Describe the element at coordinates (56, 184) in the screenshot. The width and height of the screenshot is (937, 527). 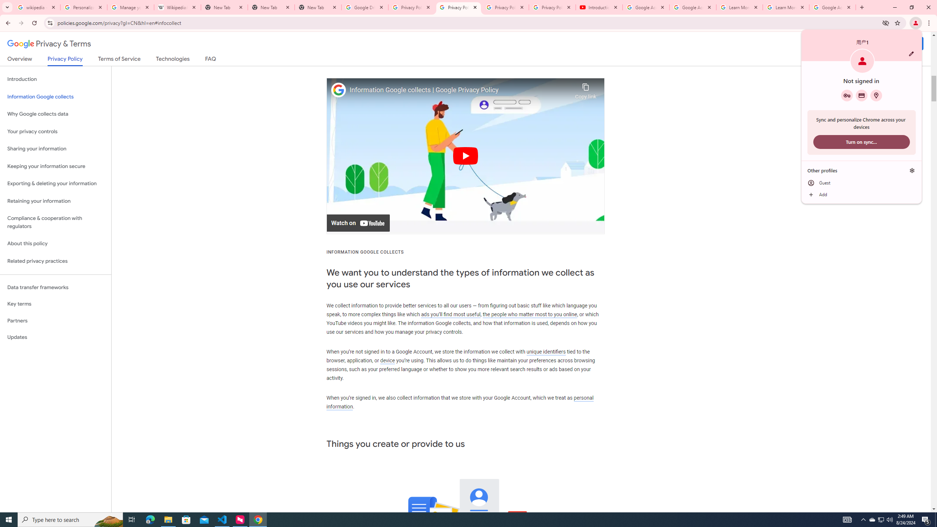
I see `Exporting & deleting your information` at that location.